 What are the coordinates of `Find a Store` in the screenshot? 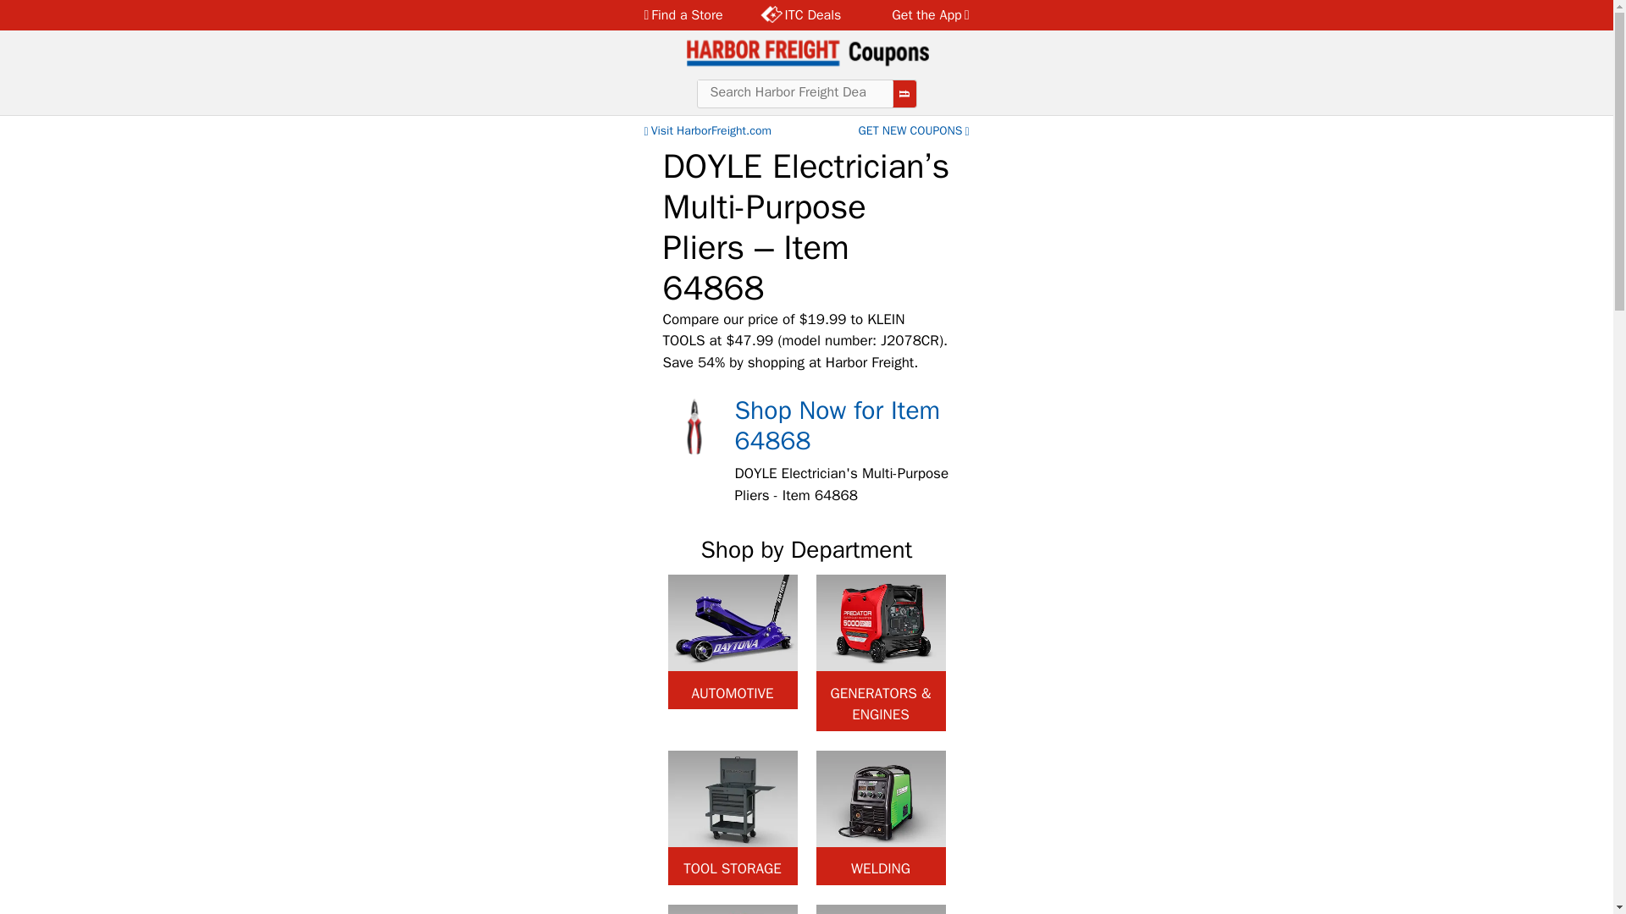 It's located at (688, 15).